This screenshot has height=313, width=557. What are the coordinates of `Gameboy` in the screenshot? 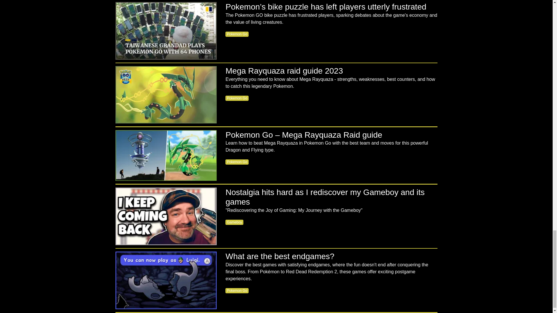 It's located at (234, 222).